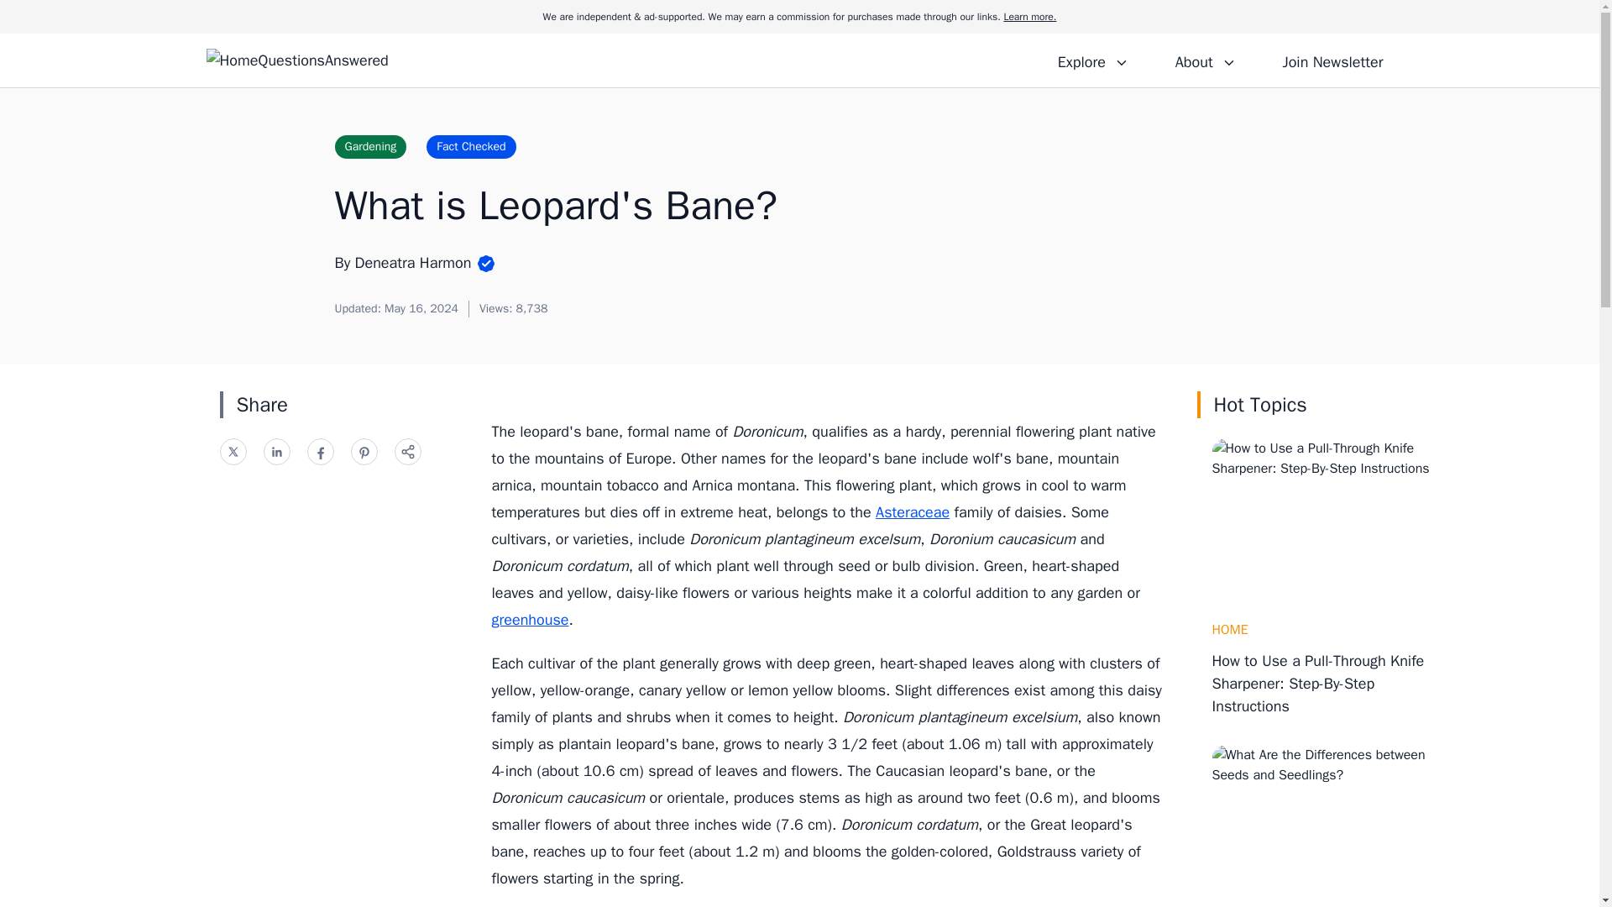  What do you see at coordinates (1029, 17) in the screenshot?
I see `Learn more.` at bounding box center [1029, 17].